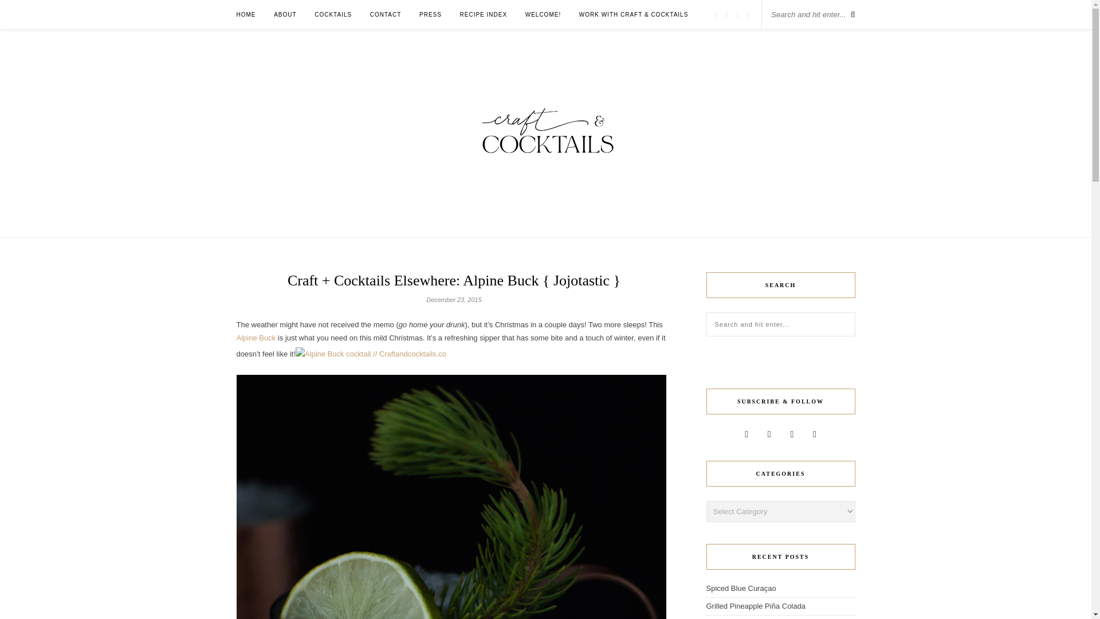 Image resolution: width=1100 pixels, height=619 pixels. I want to click on WELCOME!, so click(543, 14).